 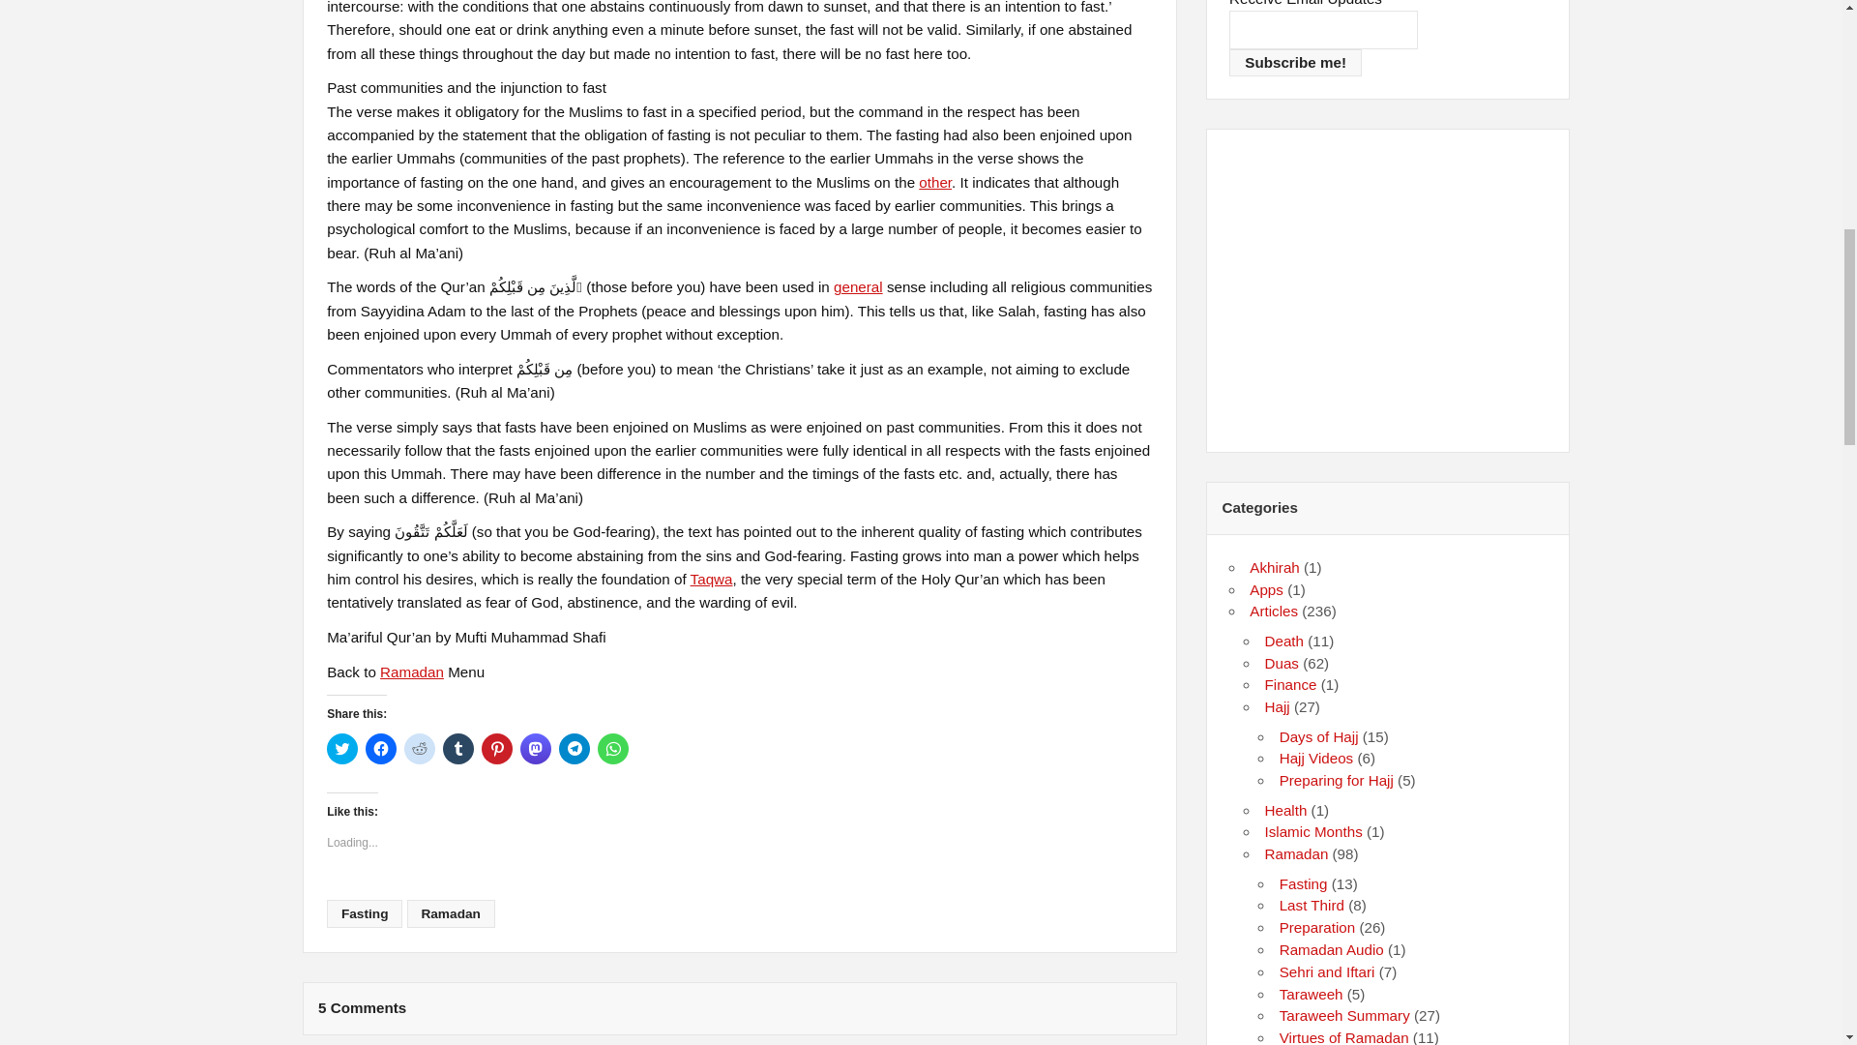 I want to click on Click to share on Pinterest, so click(x=496, y=749).